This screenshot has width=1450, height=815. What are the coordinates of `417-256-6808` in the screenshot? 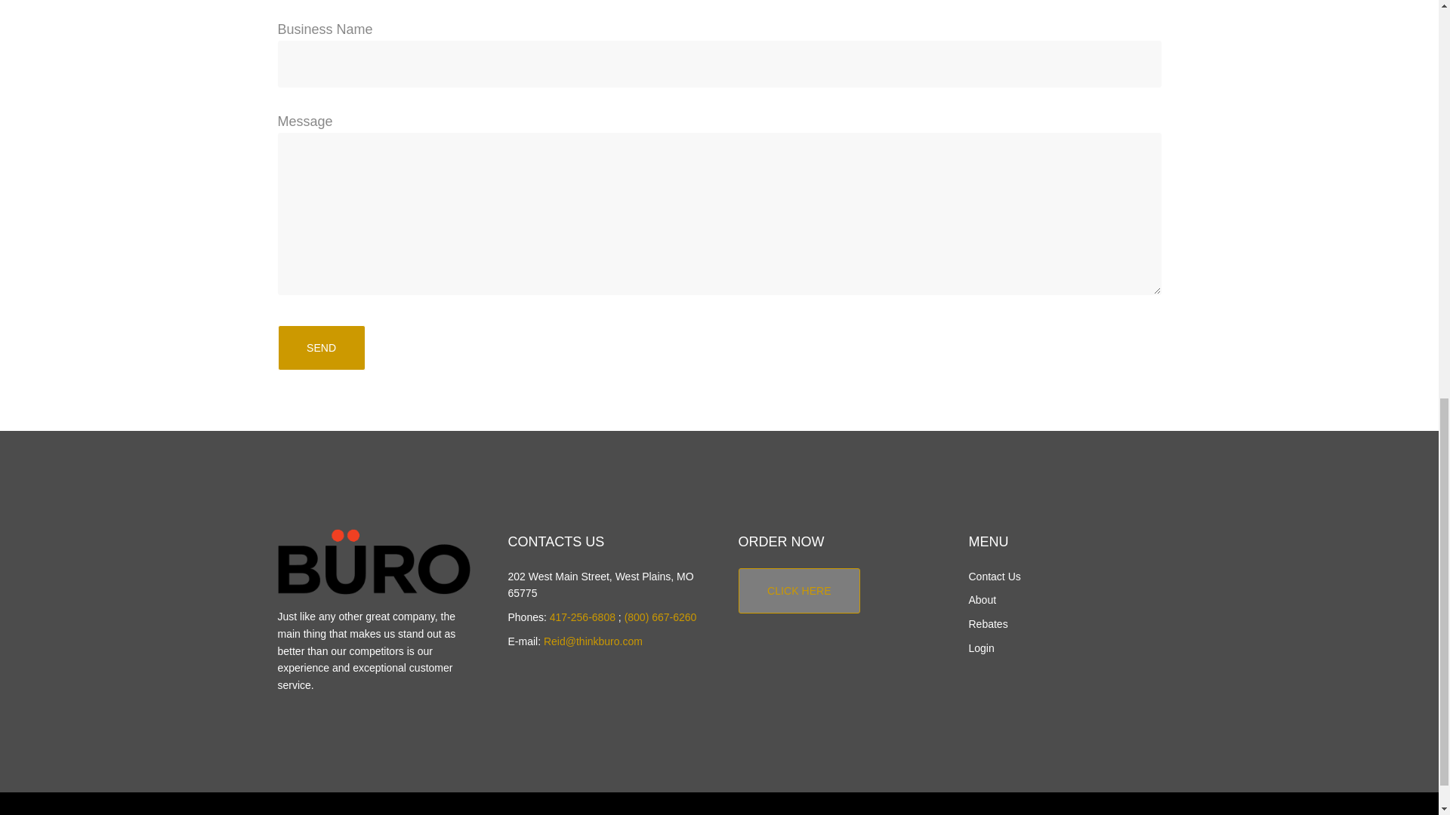 It's located at (582, 617).